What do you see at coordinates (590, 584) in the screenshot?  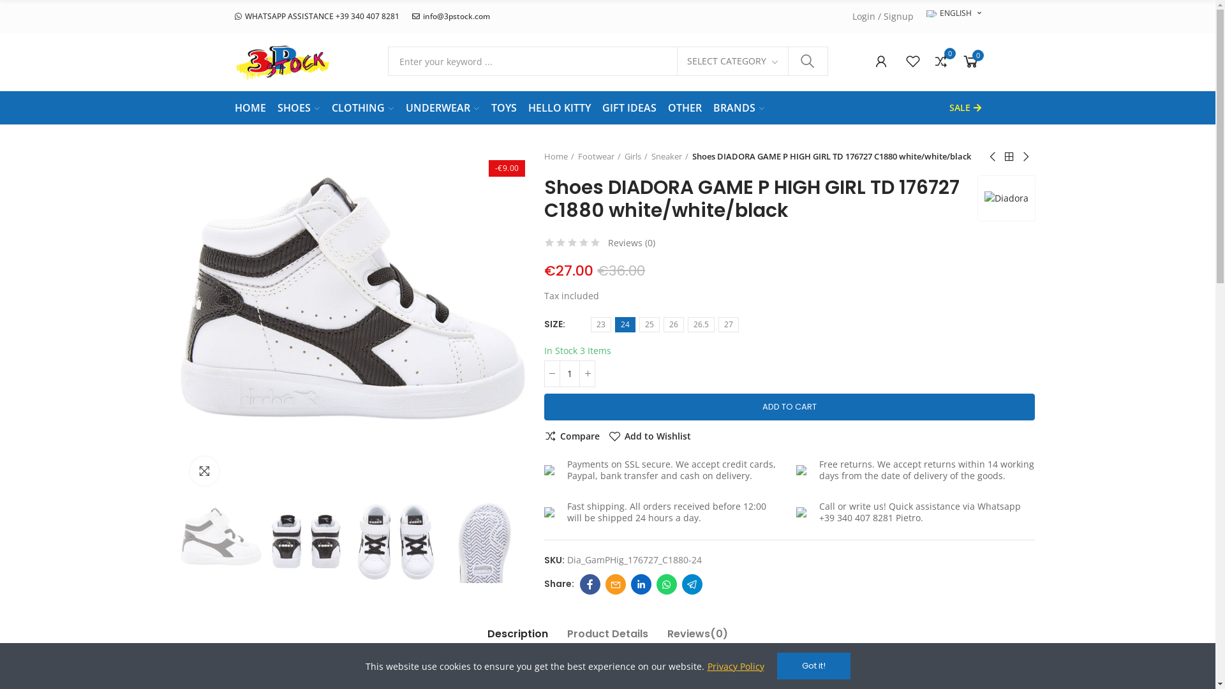 I see `Facebook` at bounding box center [590, 584].